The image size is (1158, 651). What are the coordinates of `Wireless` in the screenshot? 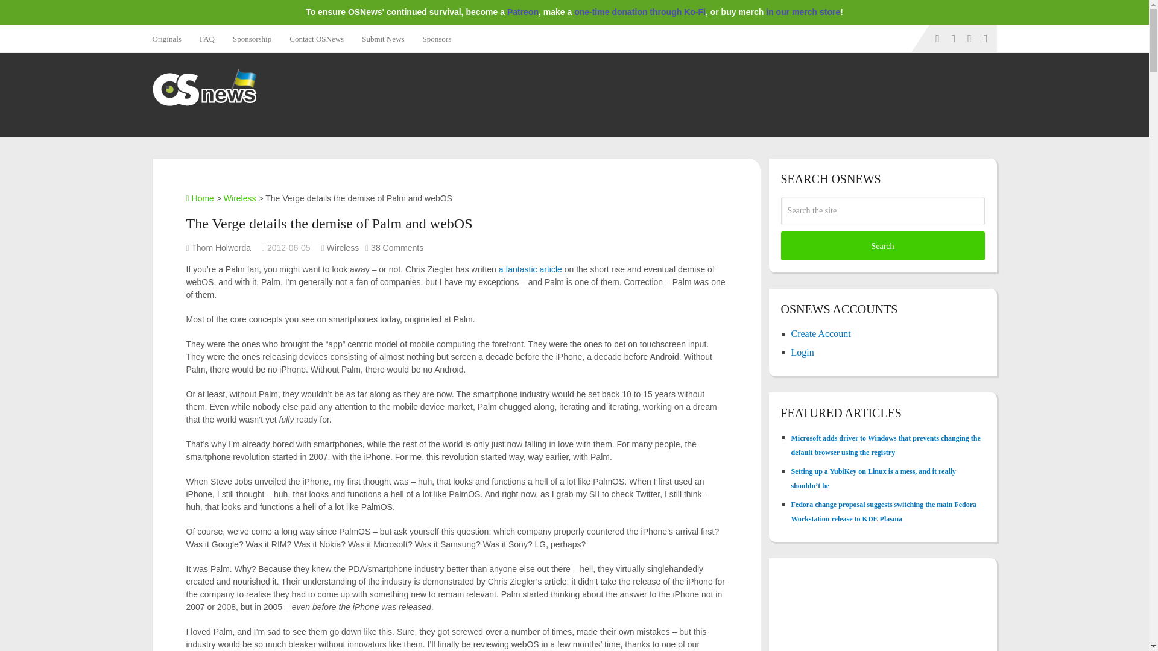 It's located at (343, 247).